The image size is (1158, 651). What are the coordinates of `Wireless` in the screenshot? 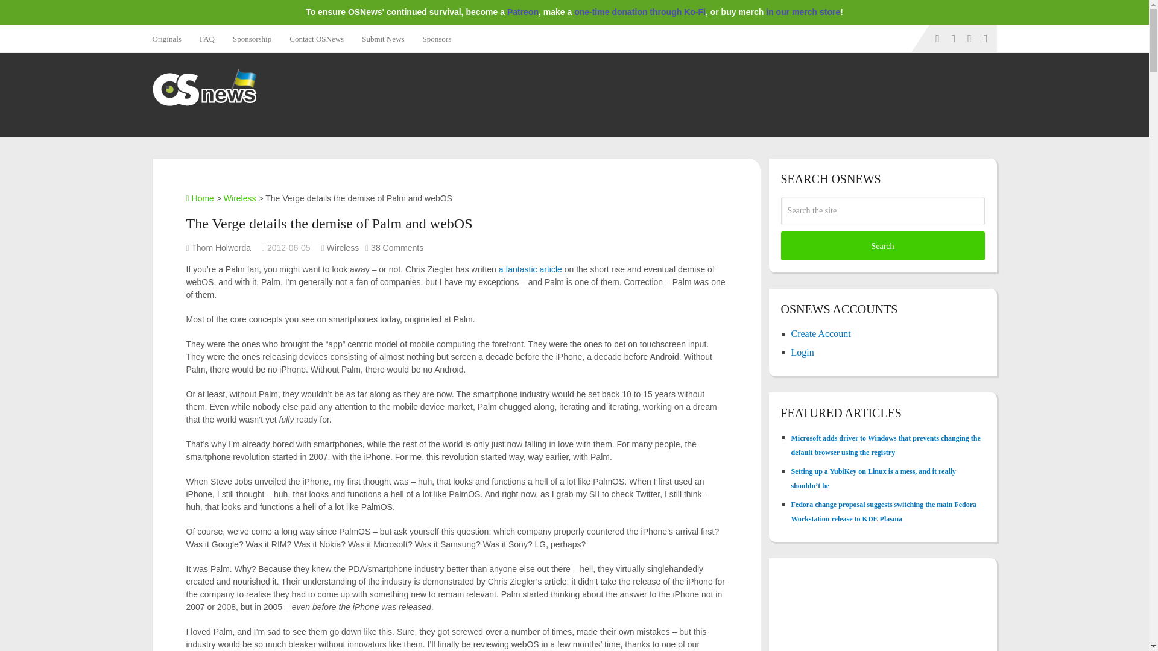 It's located at (343, 247).